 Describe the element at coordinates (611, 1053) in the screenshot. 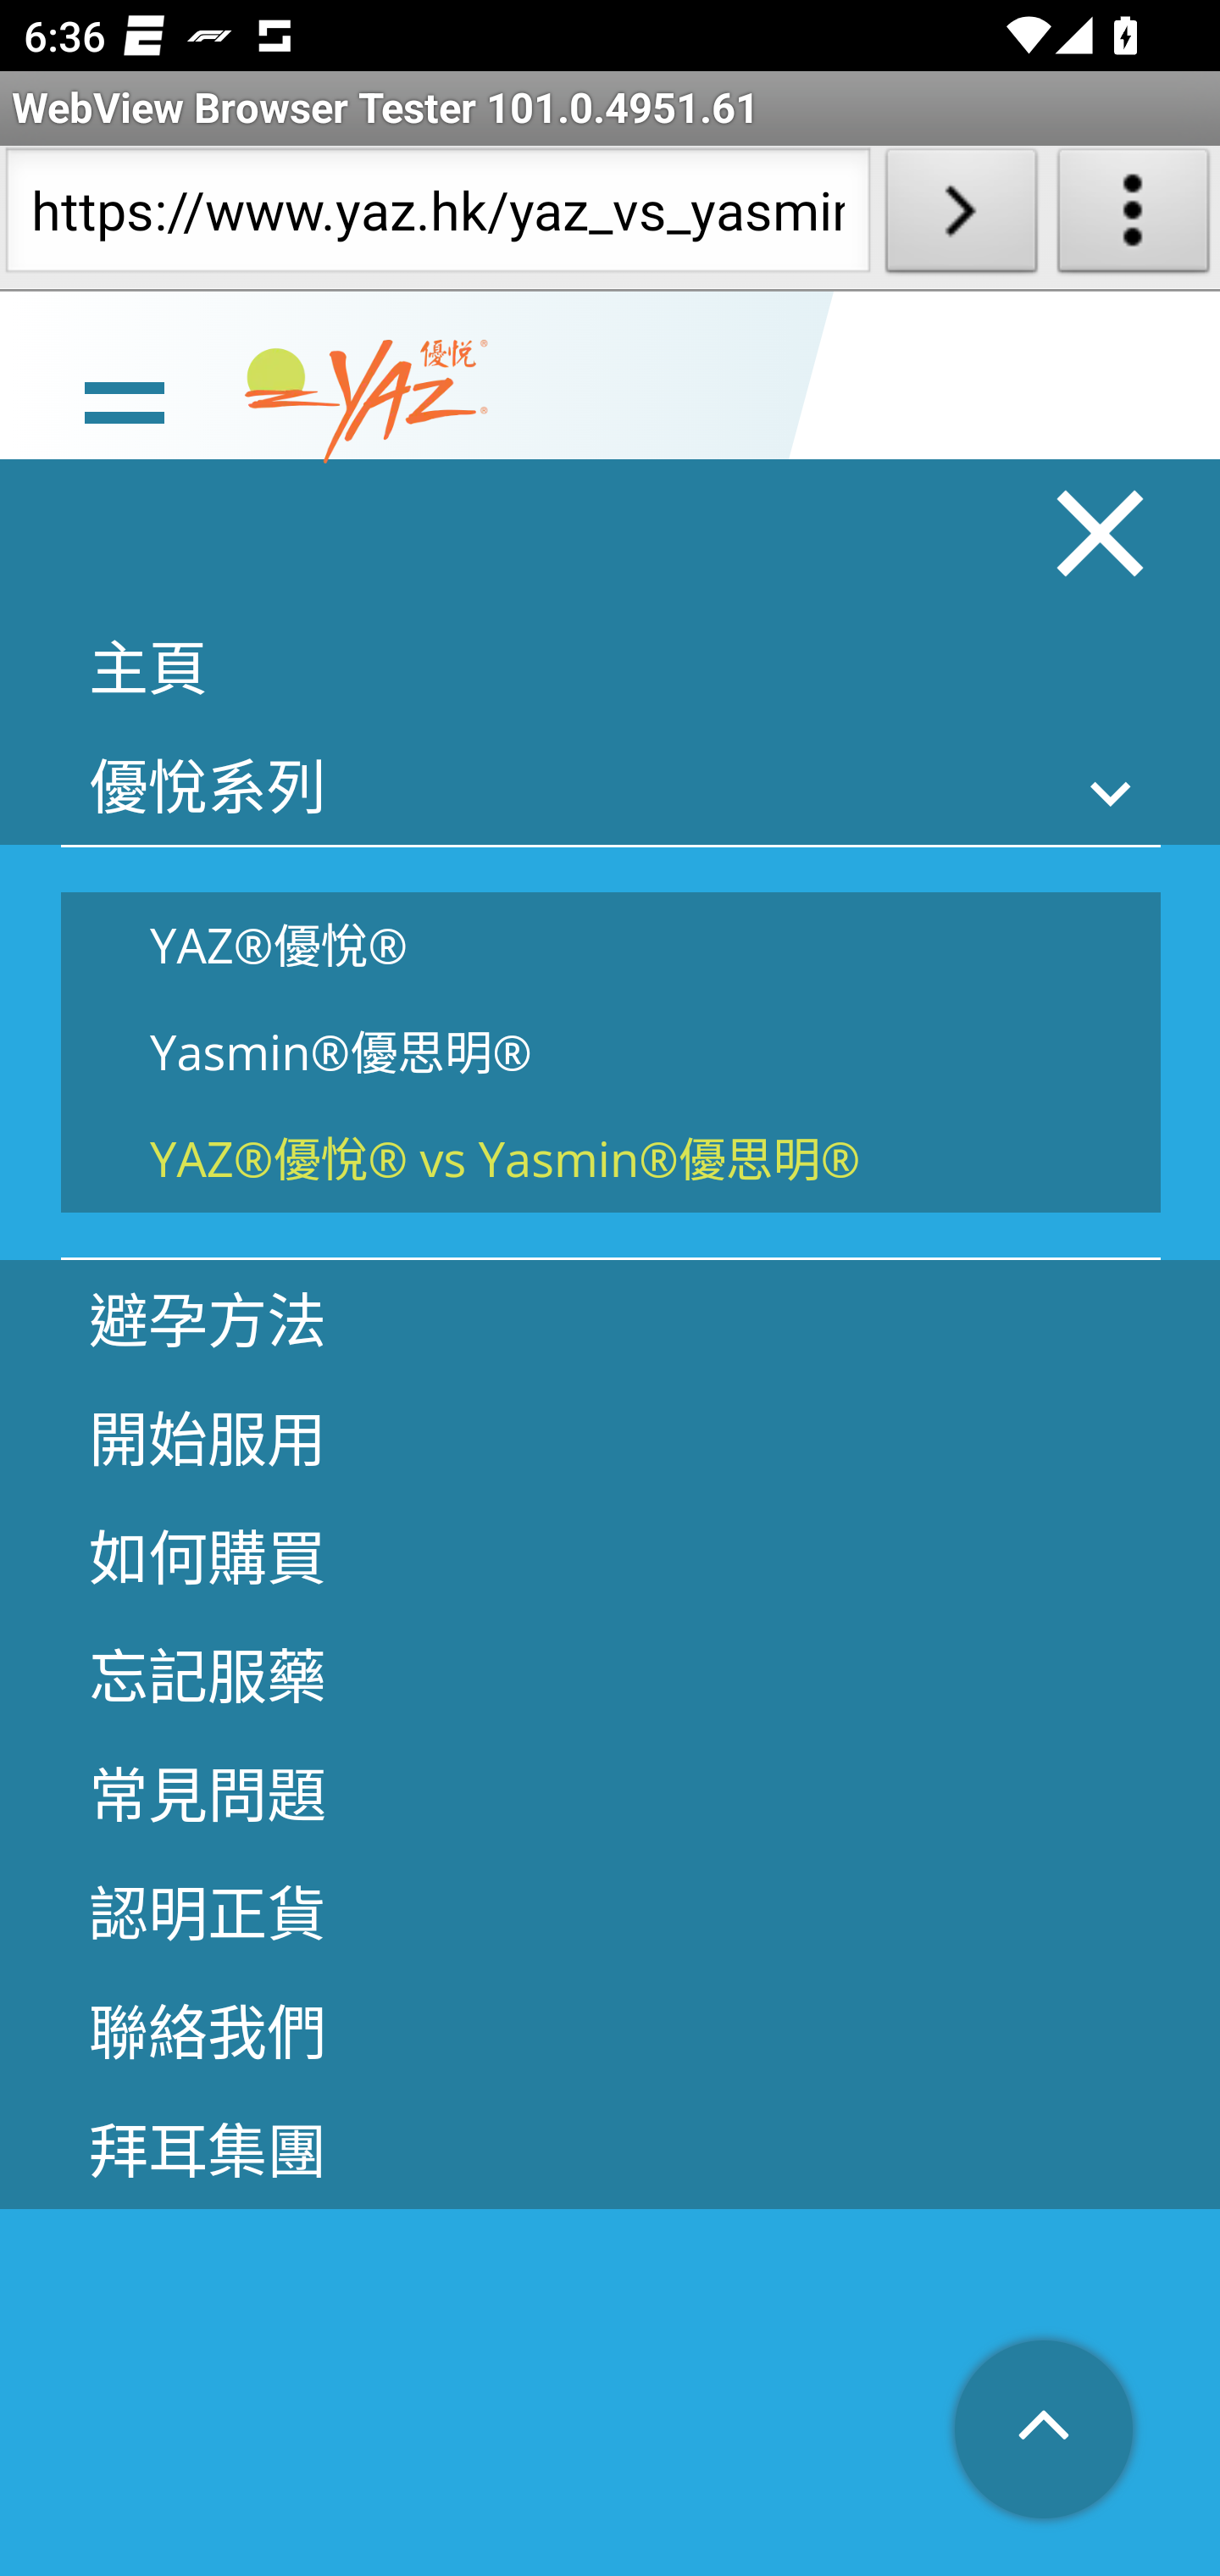

I see `Yasmin®優思明®` at that location.